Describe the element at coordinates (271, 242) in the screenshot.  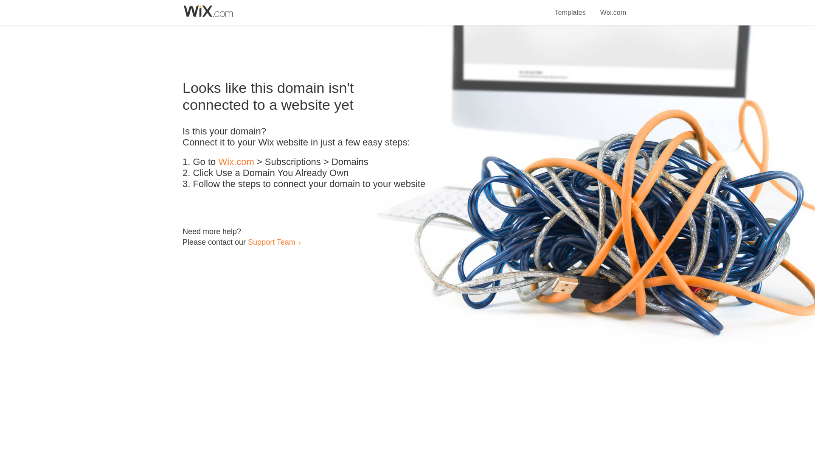
I see `Support Team` at that location.